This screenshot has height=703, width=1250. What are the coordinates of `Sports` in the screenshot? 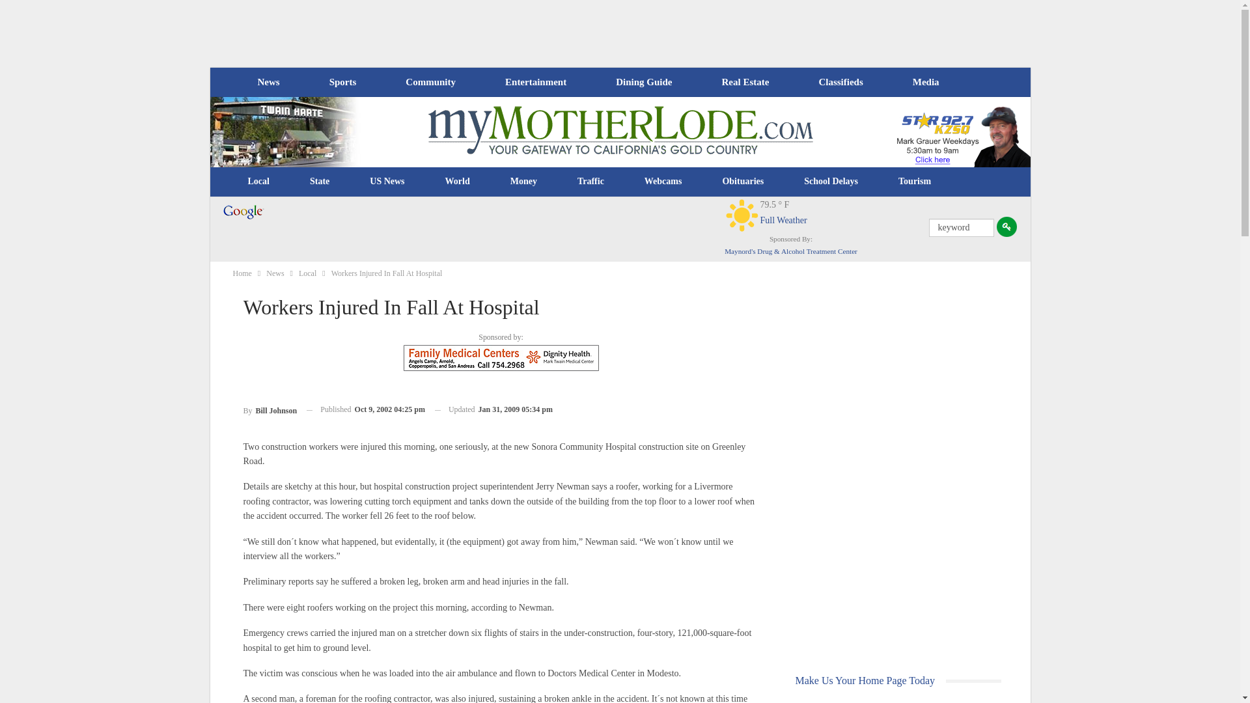 It's located at (342, 82).